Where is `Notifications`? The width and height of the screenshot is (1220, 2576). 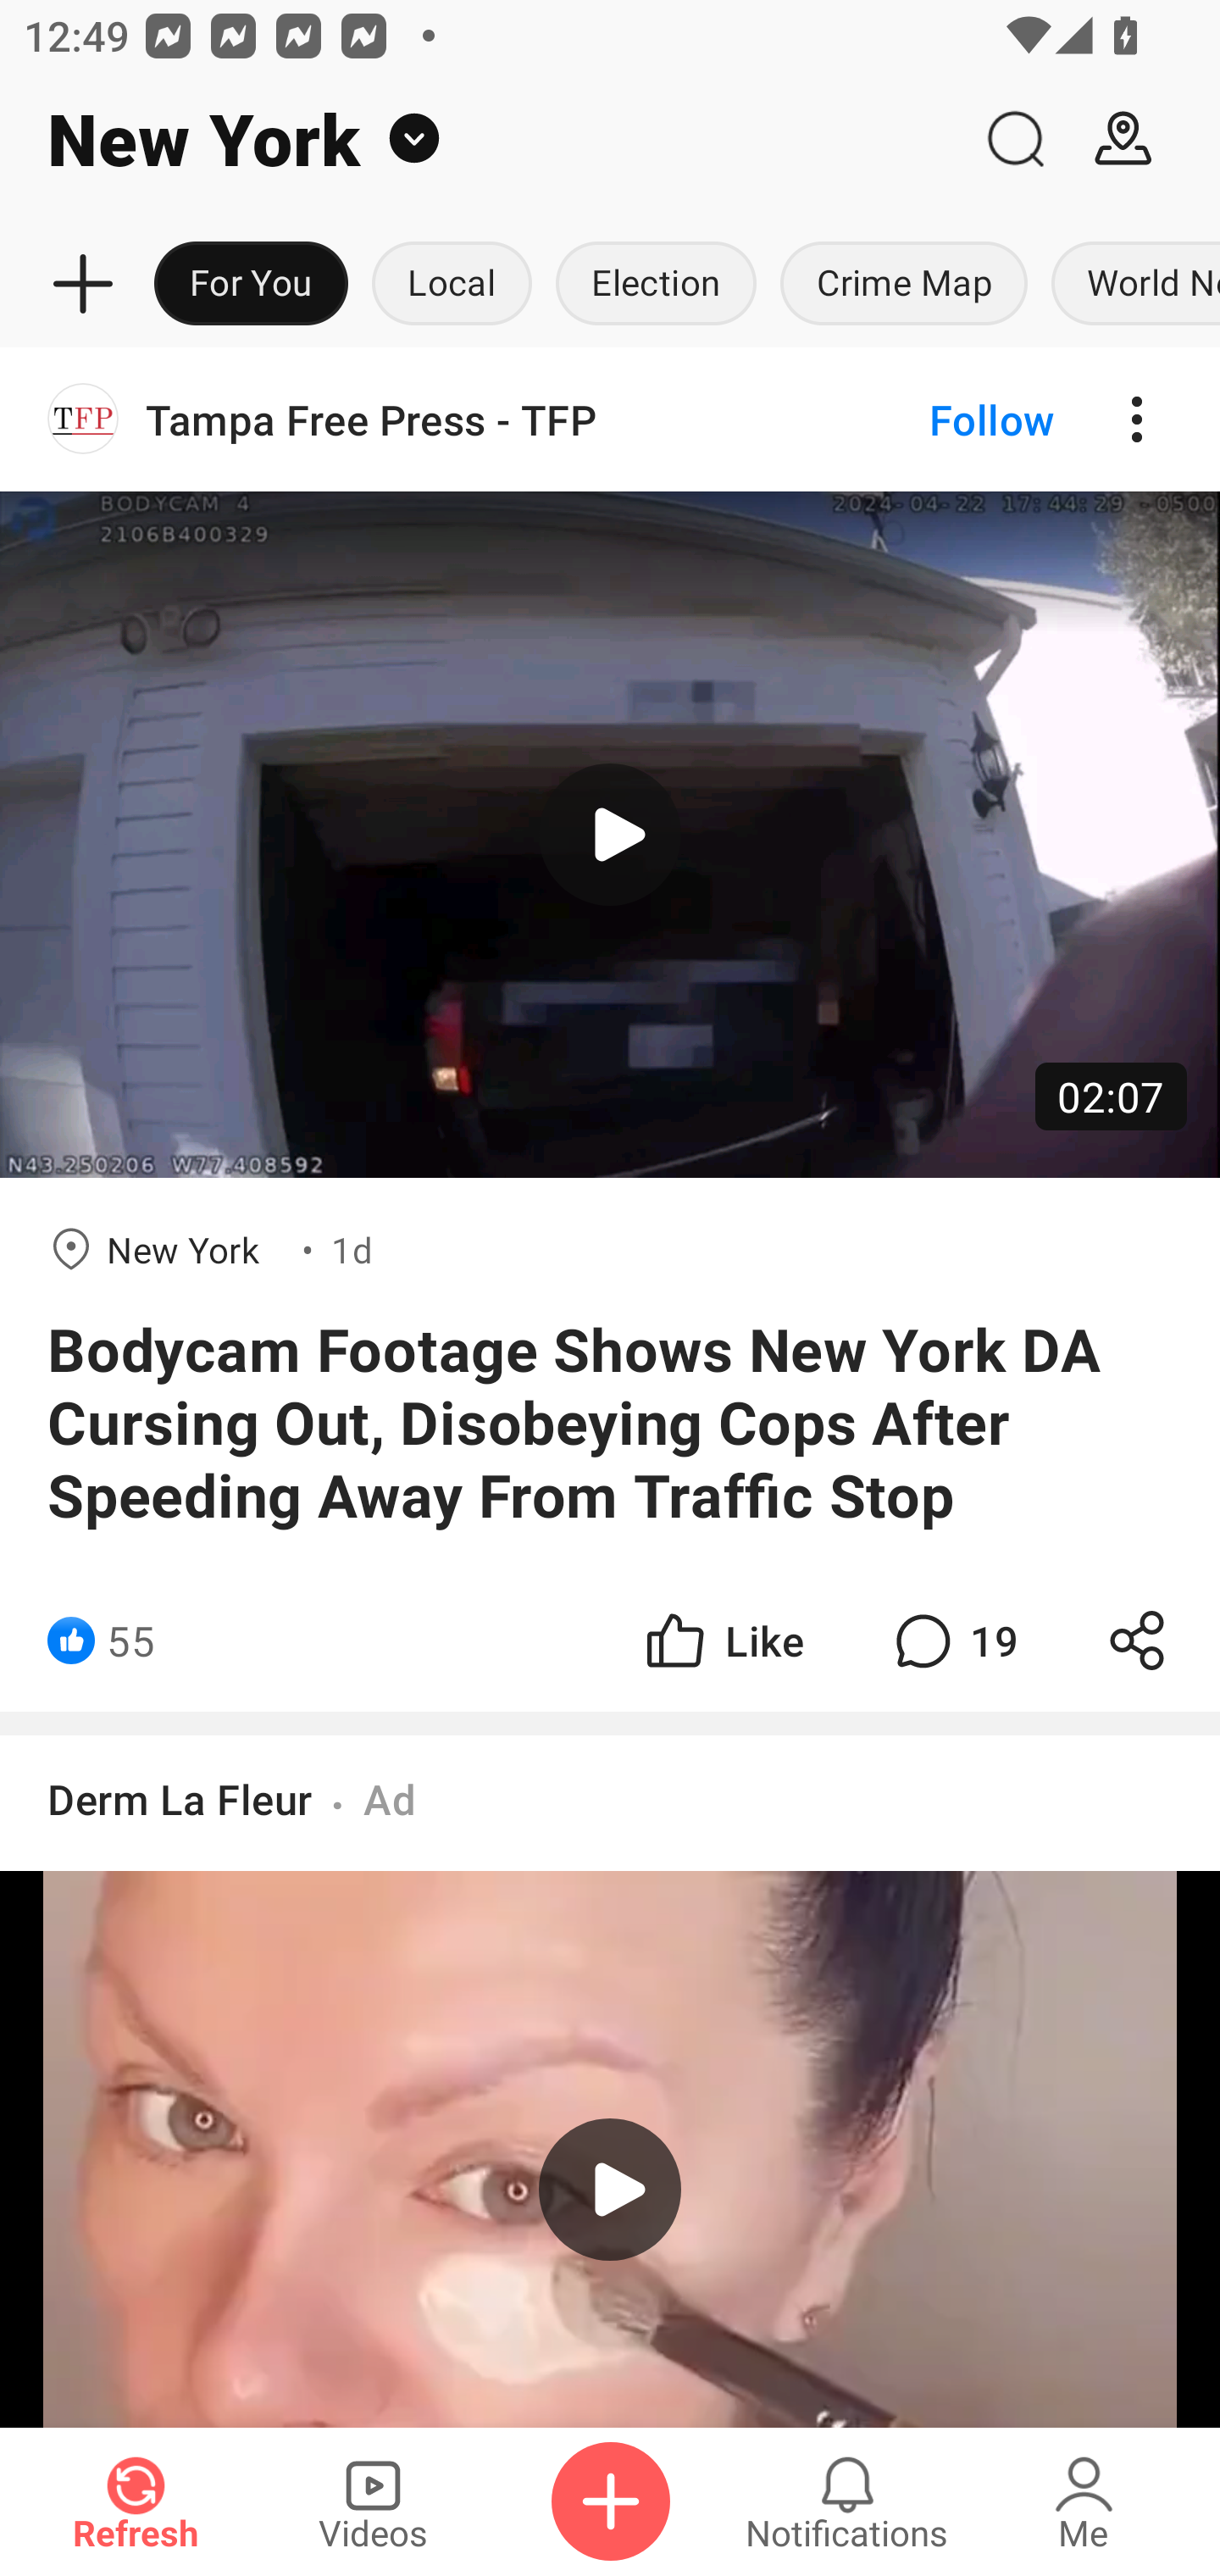 Notifications is located at coordinates (847, 2501).